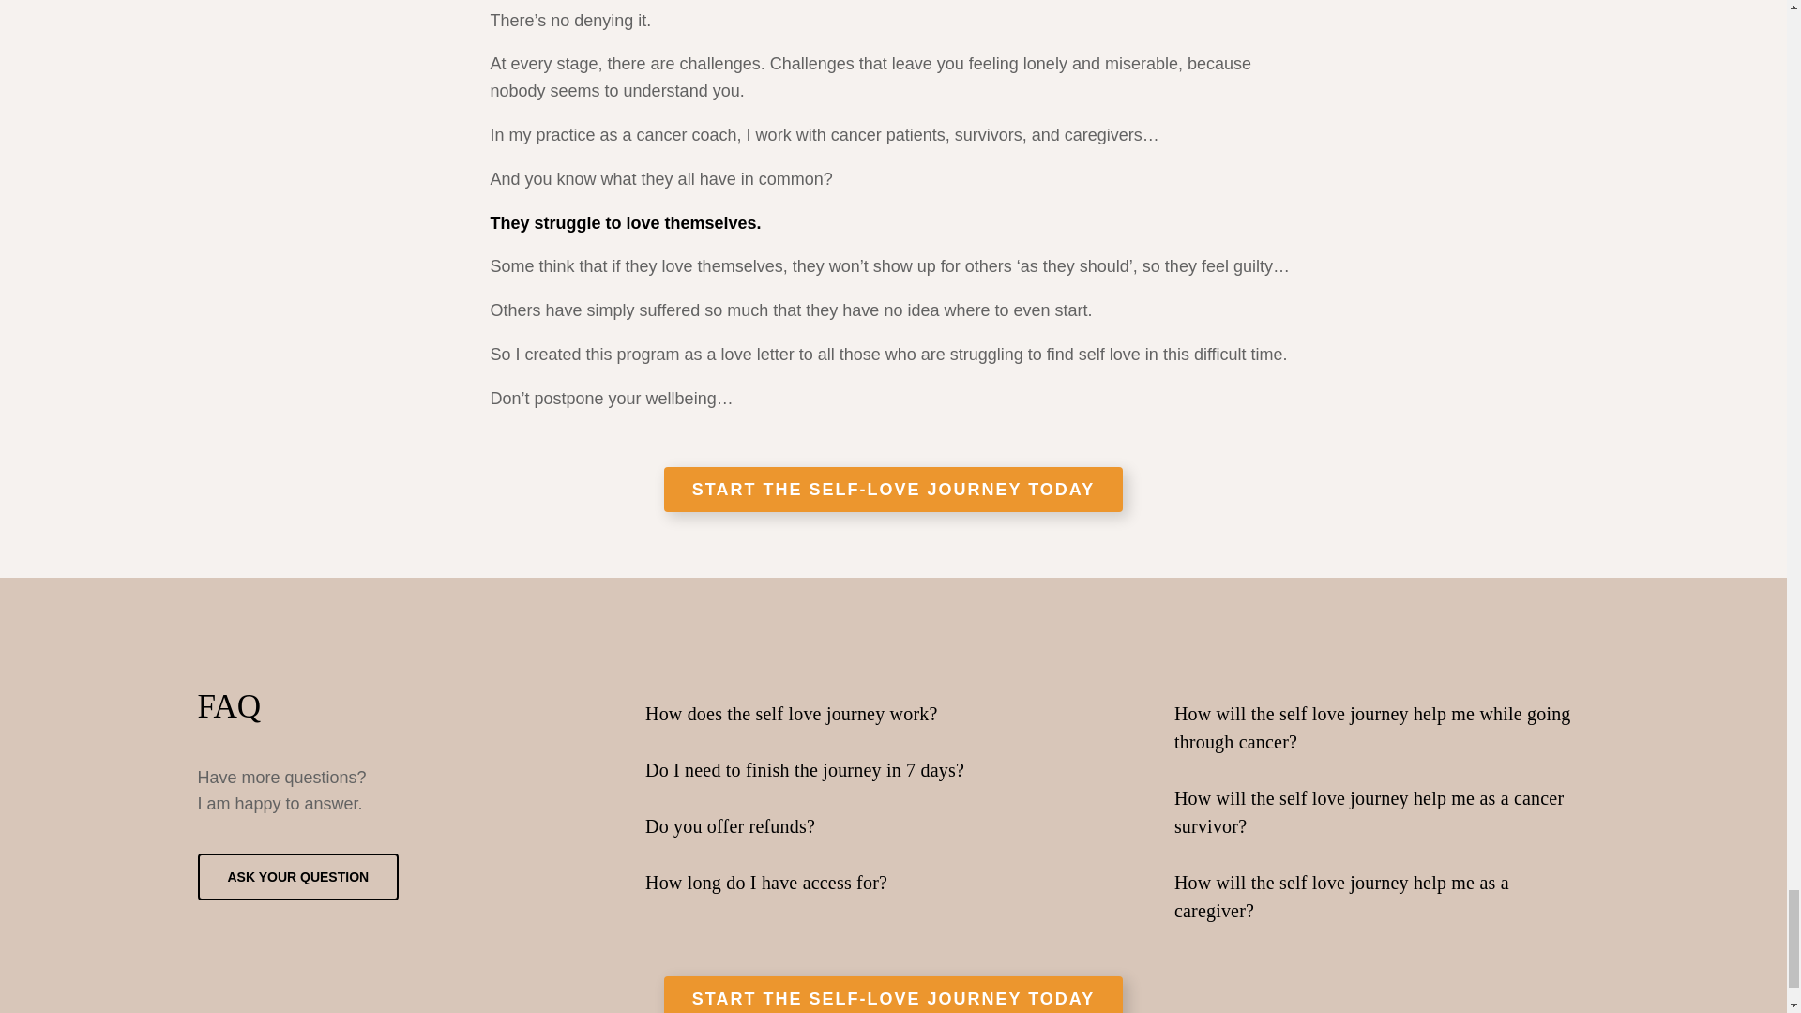  Describe the element at coordinates (893, 994) in the screenshot. I see `START THE SELF-LOVE JOURNEY TODAY` at that location.